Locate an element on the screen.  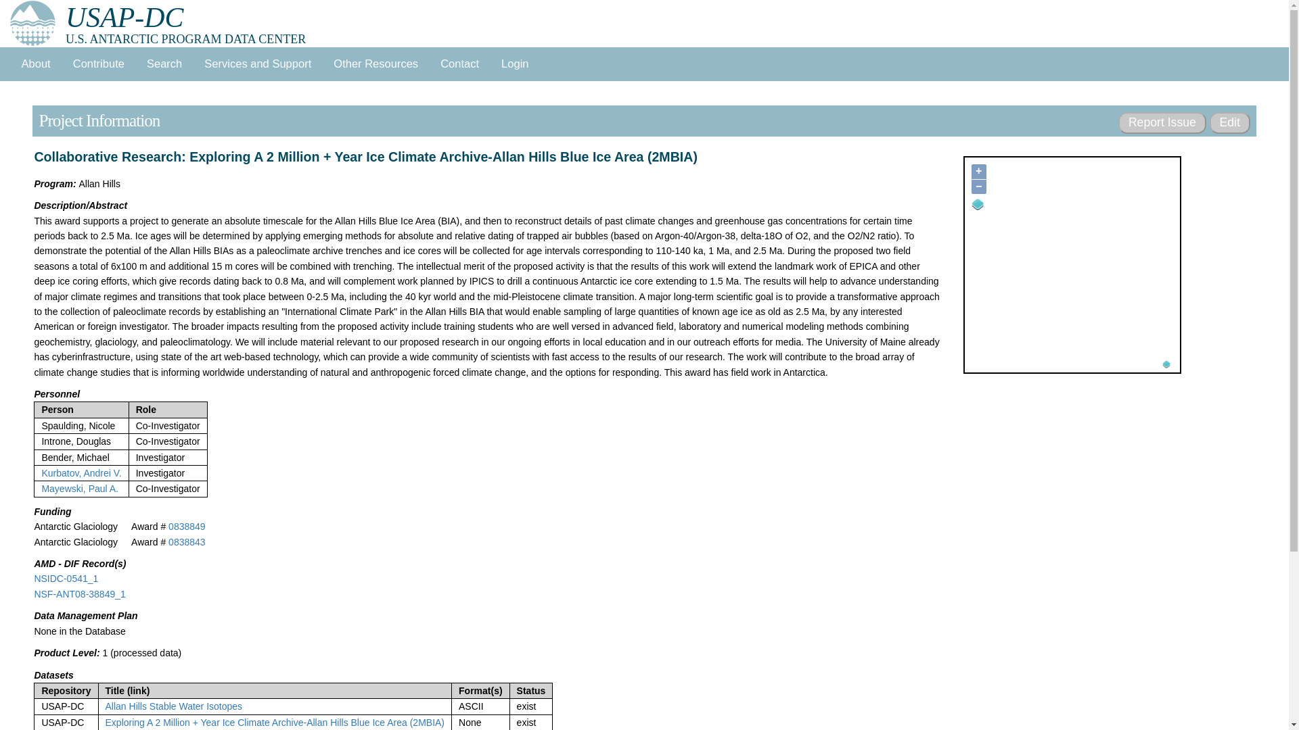
Contribute is located at coordinates (97, 64).